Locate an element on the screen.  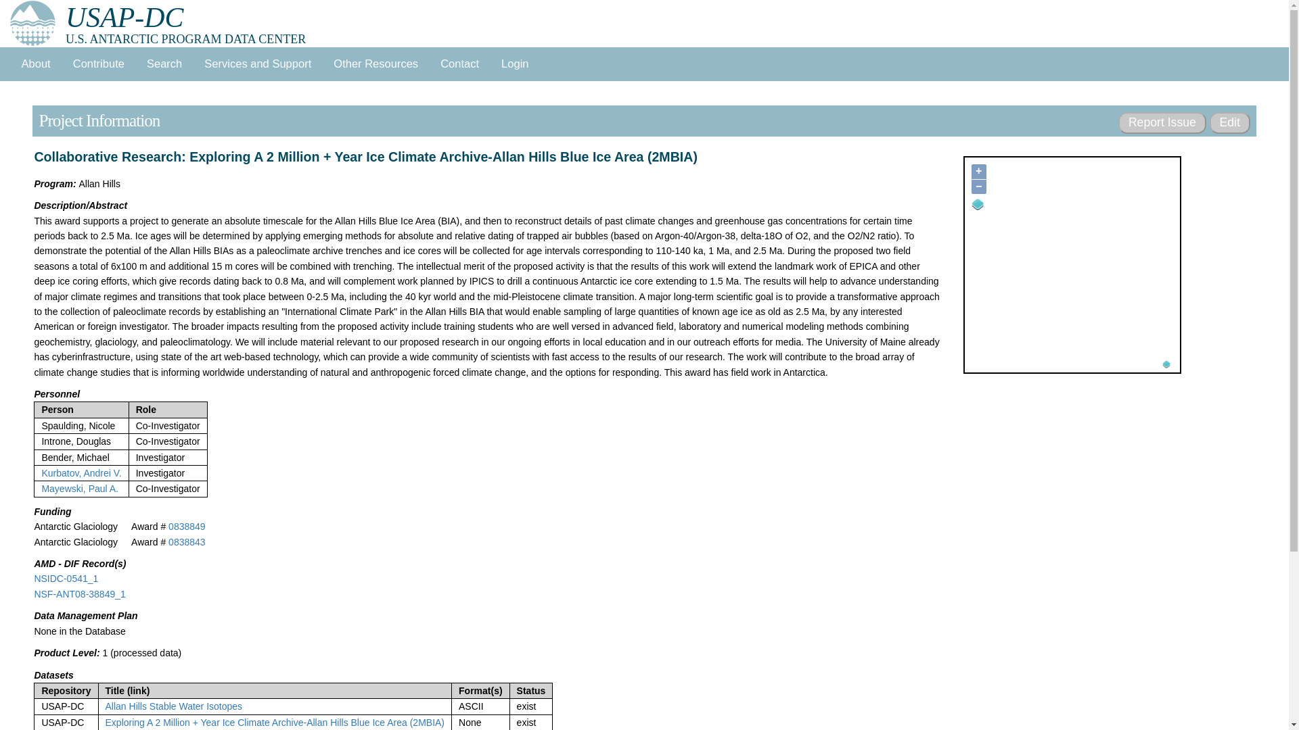
Contribute is located at coordinates (97, 64).